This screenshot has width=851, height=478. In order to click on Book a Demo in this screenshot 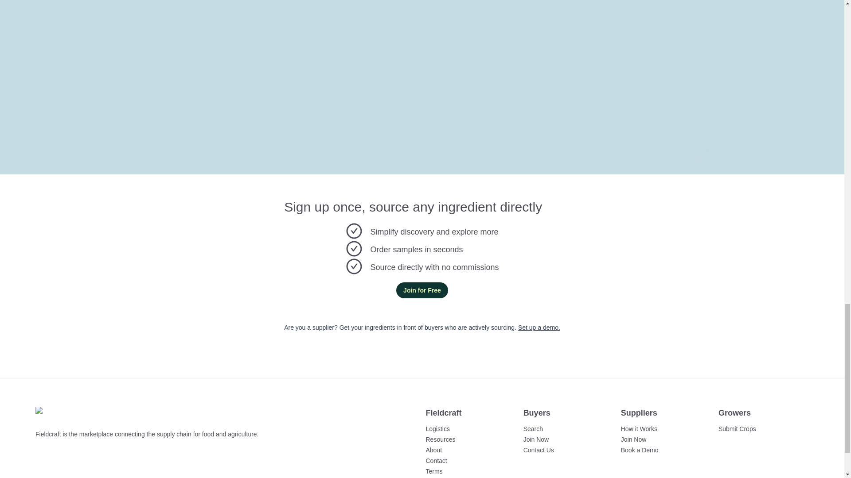, I will do `click(640, 450)`.